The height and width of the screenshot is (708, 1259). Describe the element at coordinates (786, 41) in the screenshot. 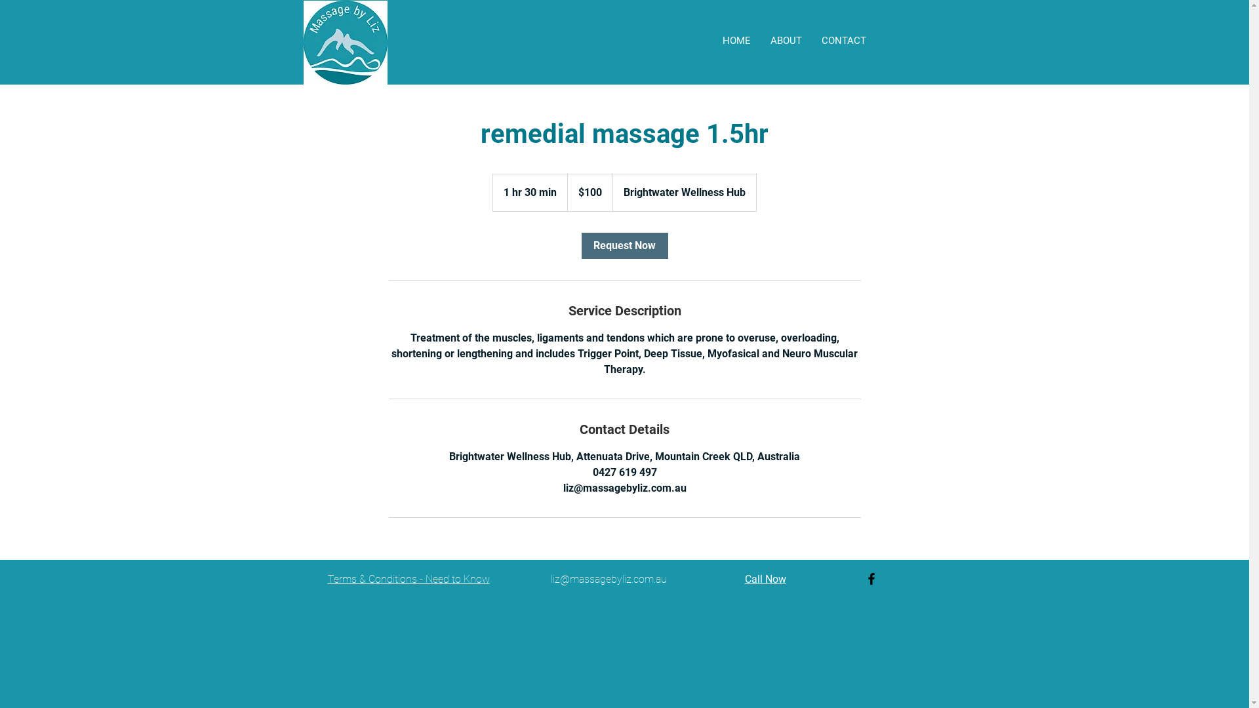

I see `ABOUT` at that location.